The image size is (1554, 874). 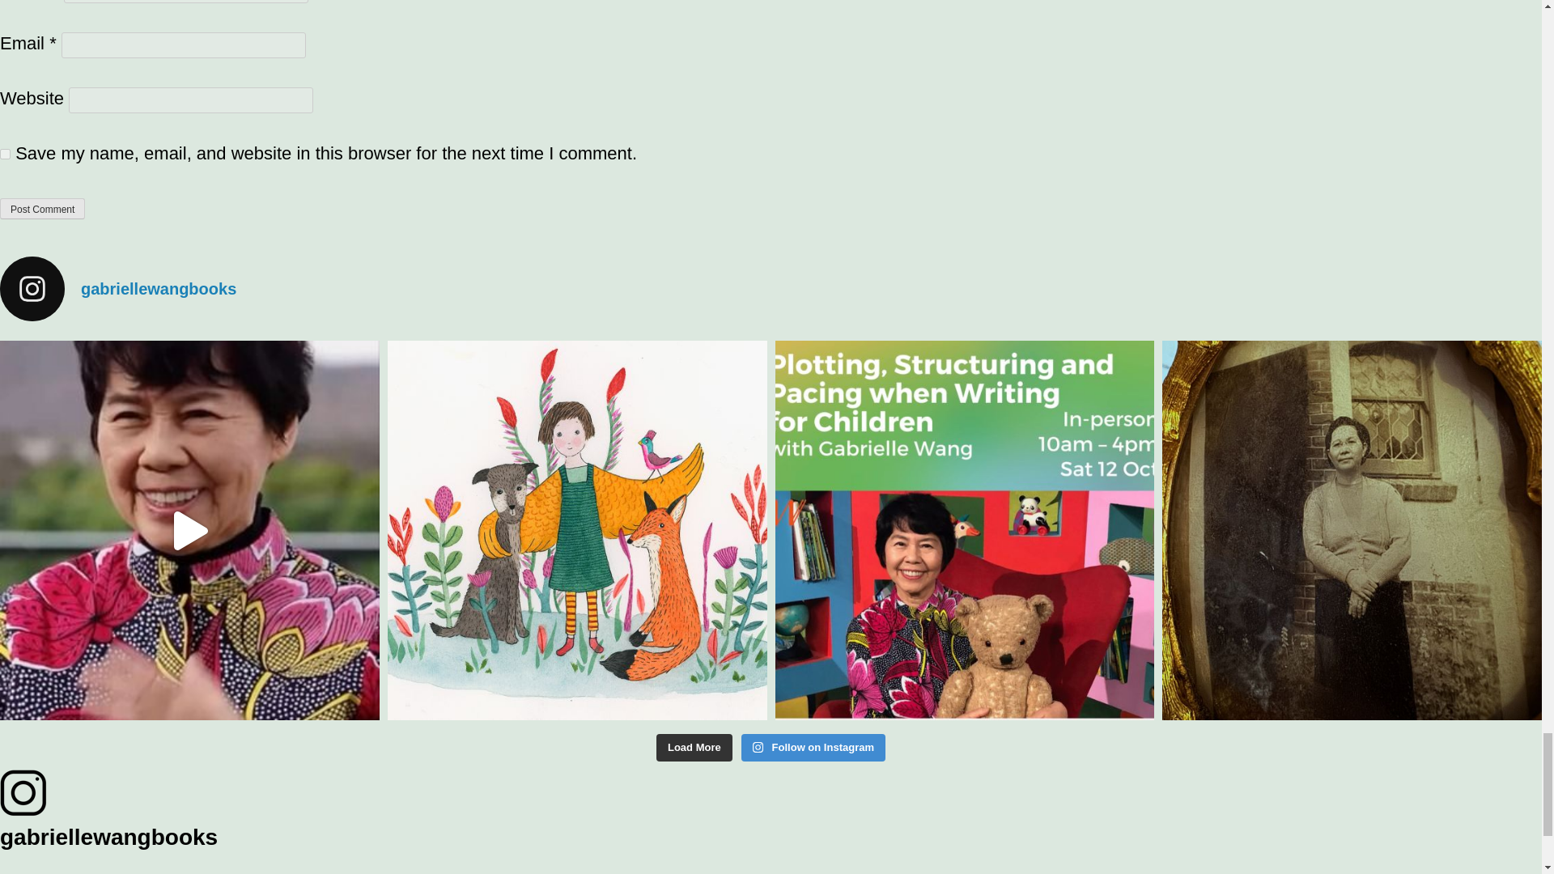 I want to click on Follow on Instagram, so click(x=813, y=748).